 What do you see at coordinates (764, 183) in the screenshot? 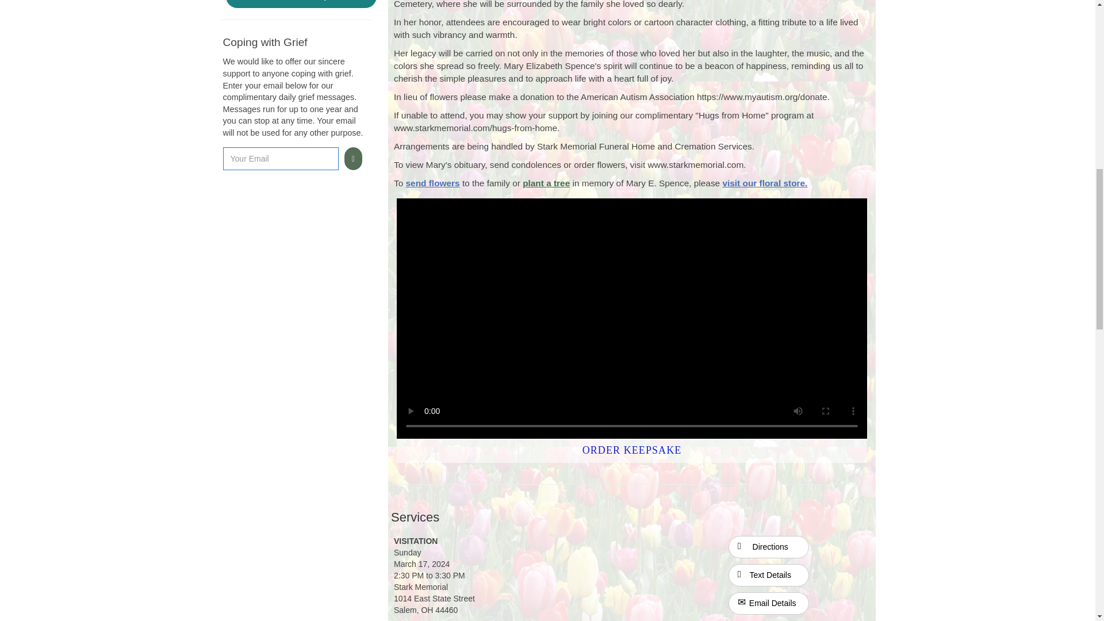
I see `visit our floral store.` at bounding box center [764, 183].